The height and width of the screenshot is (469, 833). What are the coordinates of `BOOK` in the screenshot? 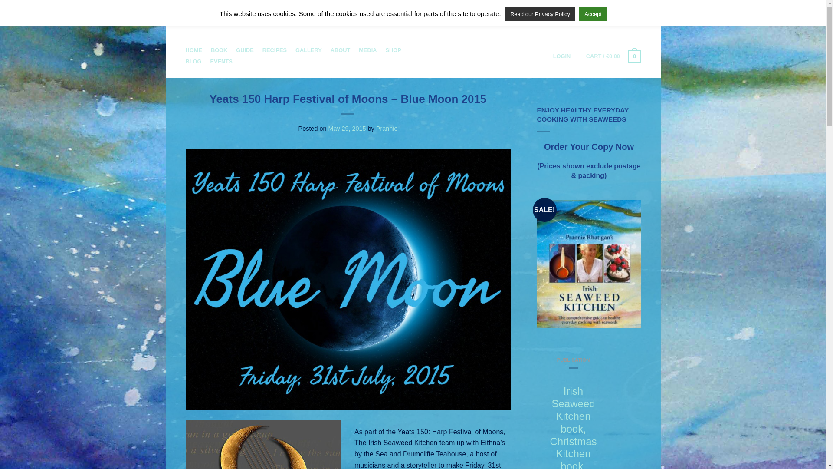 It's located at (219, 50).